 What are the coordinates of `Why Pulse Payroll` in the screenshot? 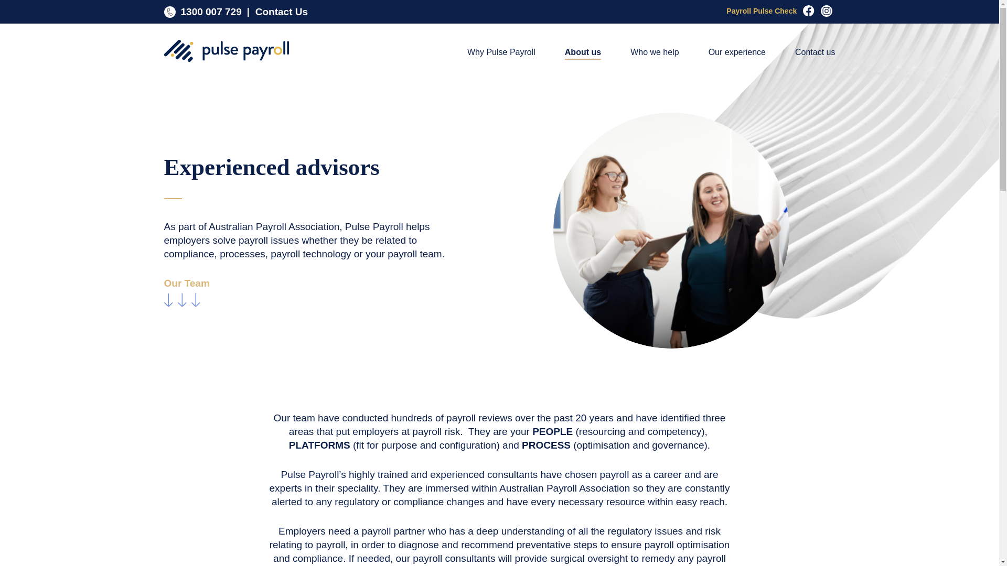 It's located at (501, 52).